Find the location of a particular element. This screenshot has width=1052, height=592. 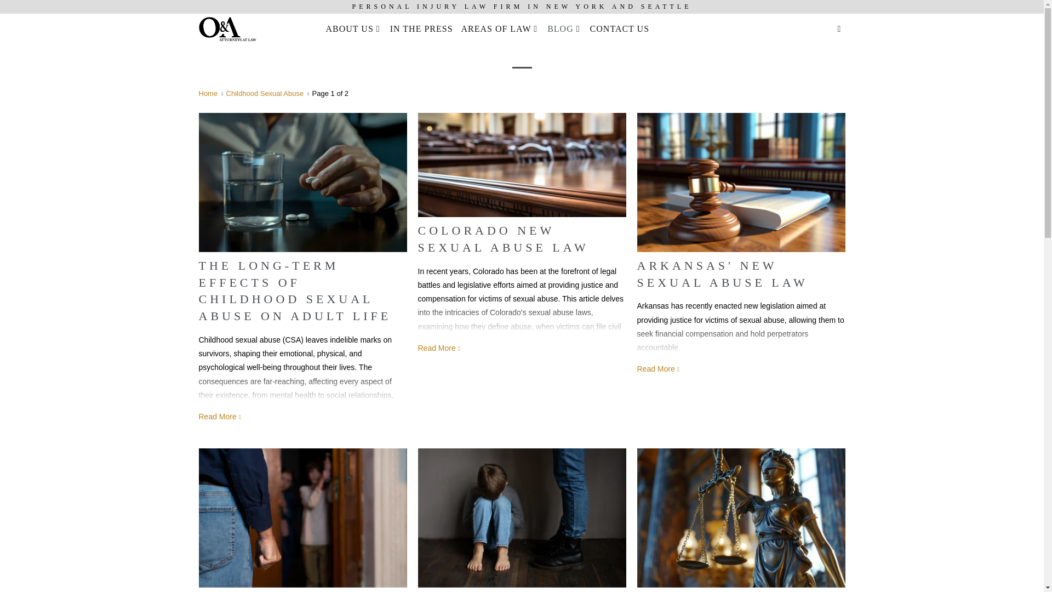

Arkansas' New Sexual Abuse Law is located at coordinates (740, 183).